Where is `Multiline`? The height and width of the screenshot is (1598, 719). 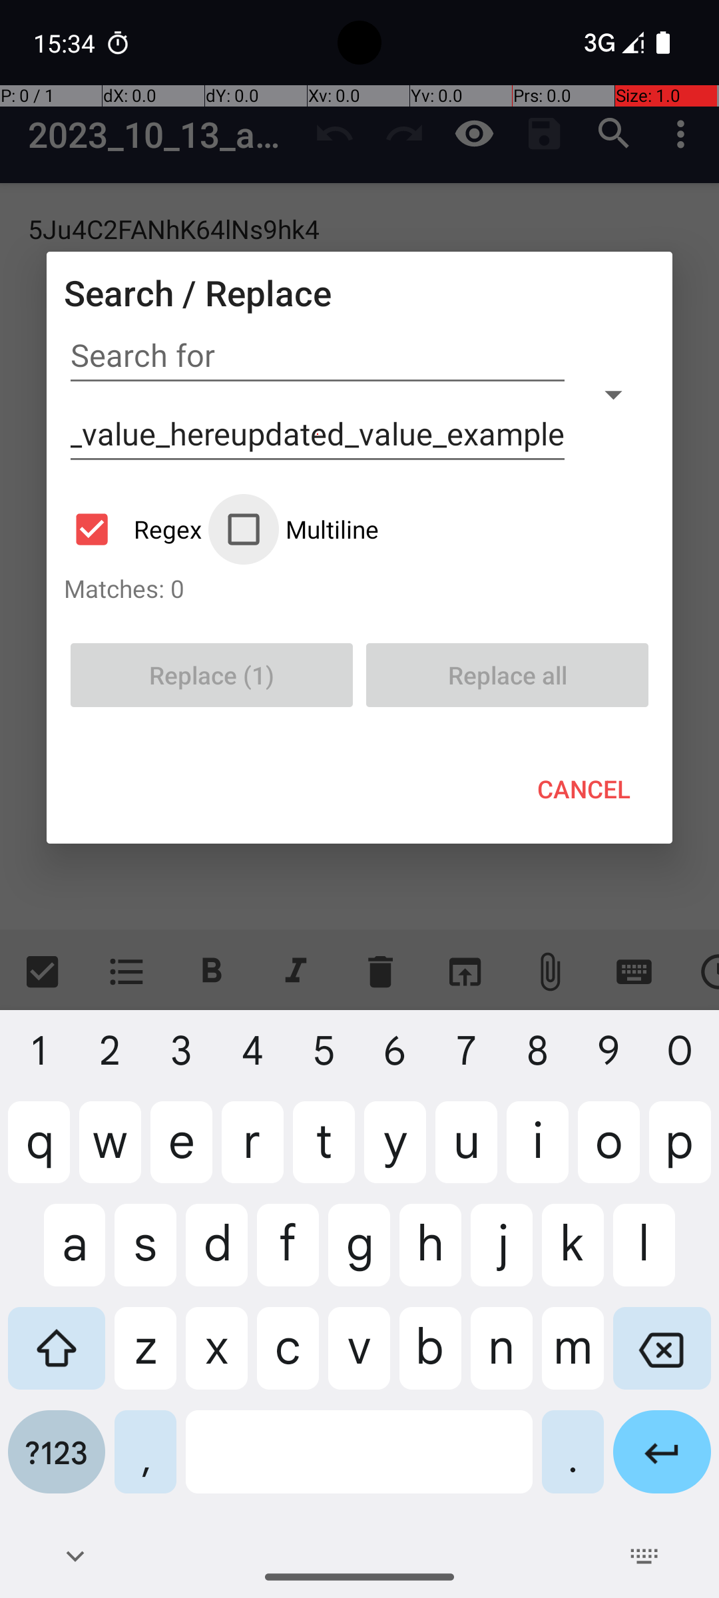 Multiline is located at coordinates (304, 529).